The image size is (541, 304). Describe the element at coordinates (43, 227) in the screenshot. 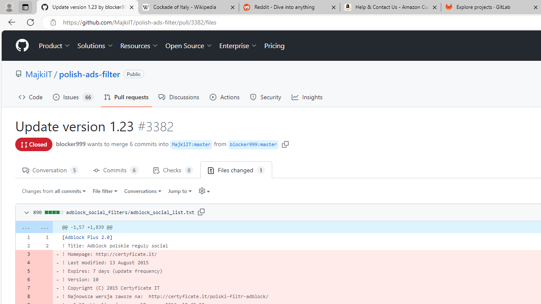

I see `...` at that location.